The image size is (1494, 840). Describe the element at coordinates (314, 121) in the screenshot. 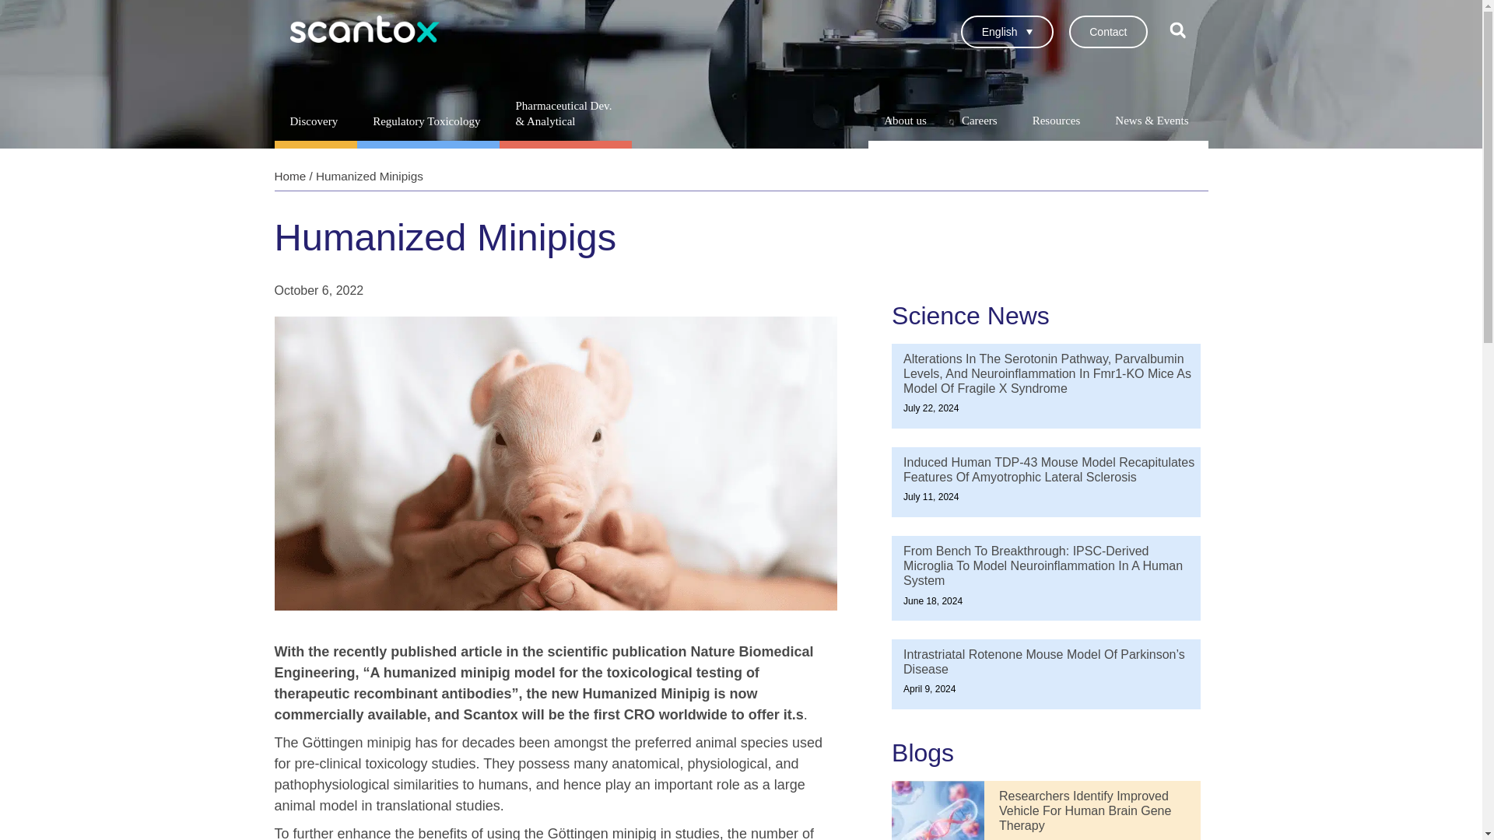

I see `Discovery` at that location.